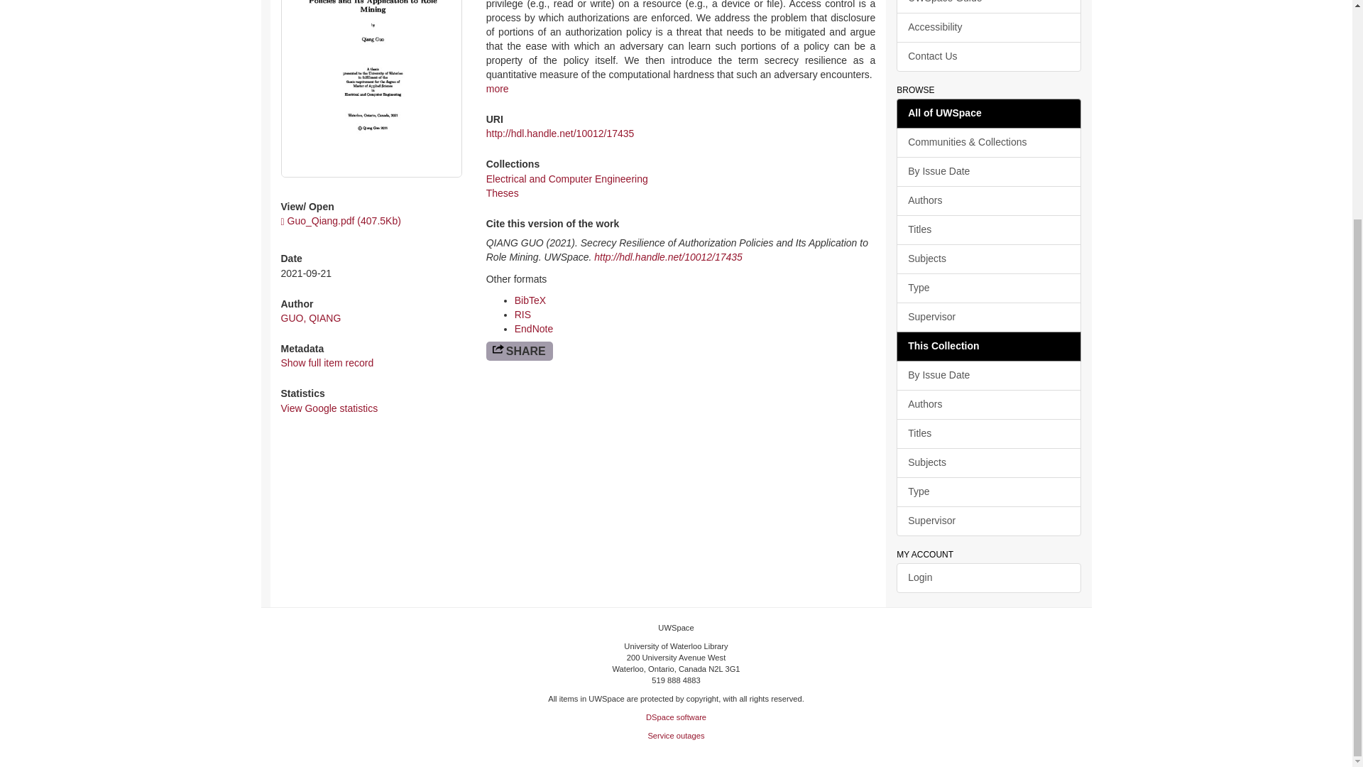 This screenshot has width=1363, height=767. I want to click on GUO, QIANG, so click(311, 317).